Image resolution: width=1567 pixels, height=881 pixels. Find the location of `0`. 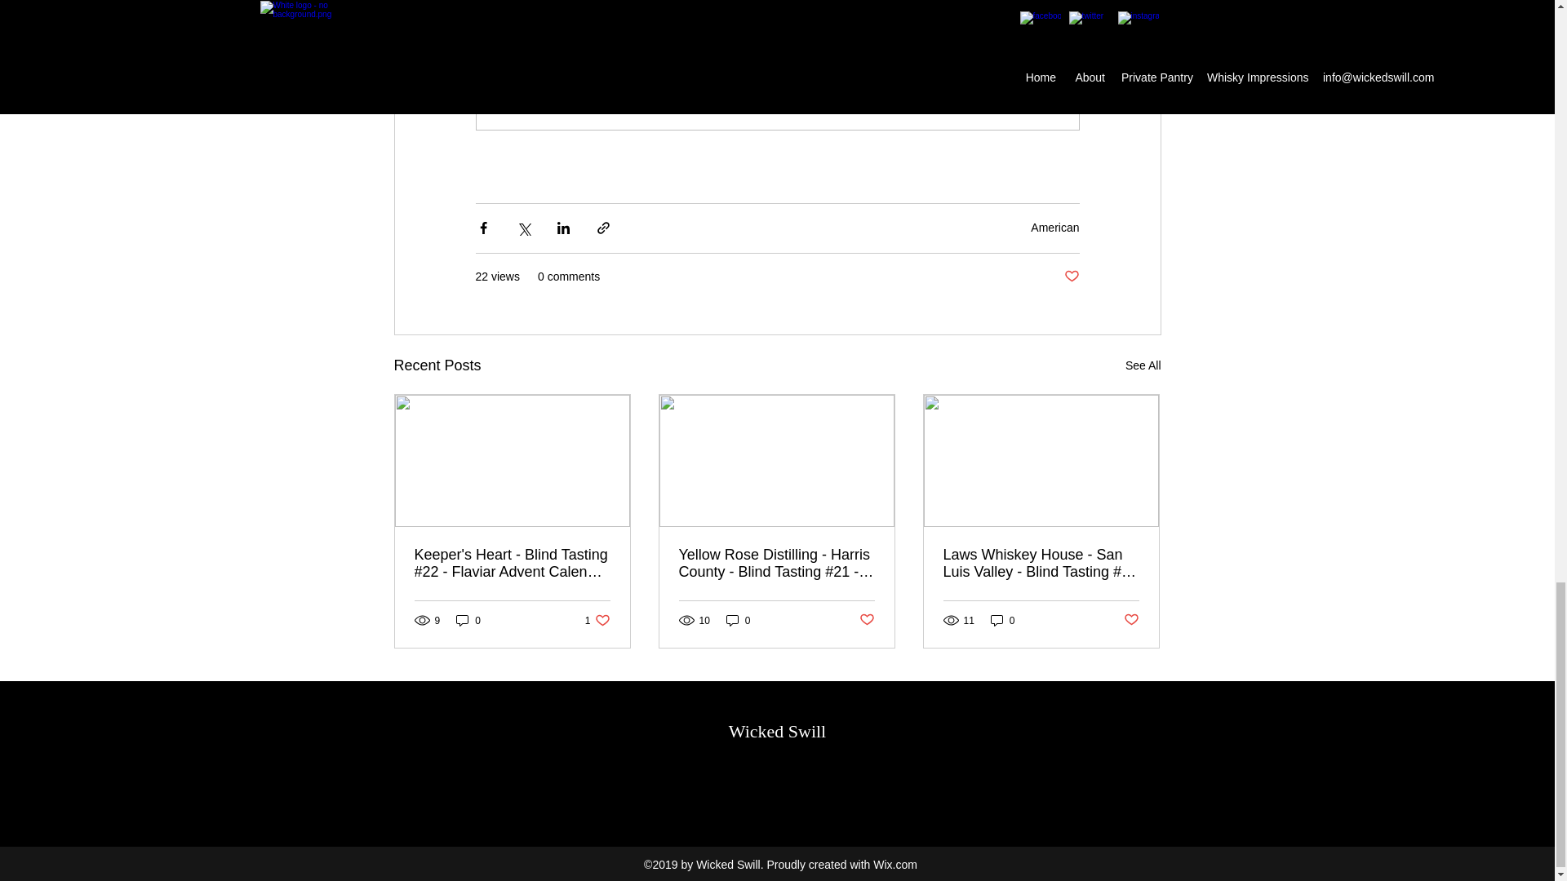

0 is located at coordinates (1054, 228).